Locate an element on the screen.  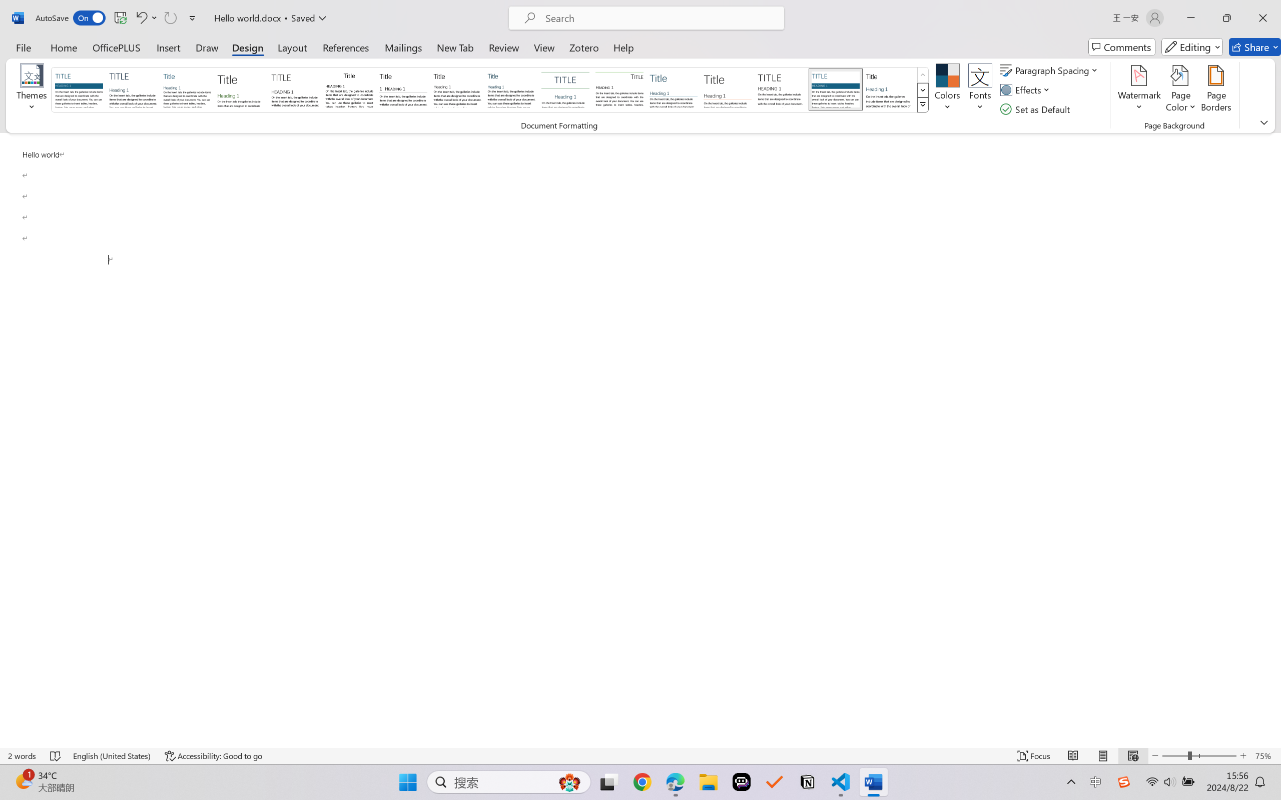
New Tab is located at coordinates (455, 47).